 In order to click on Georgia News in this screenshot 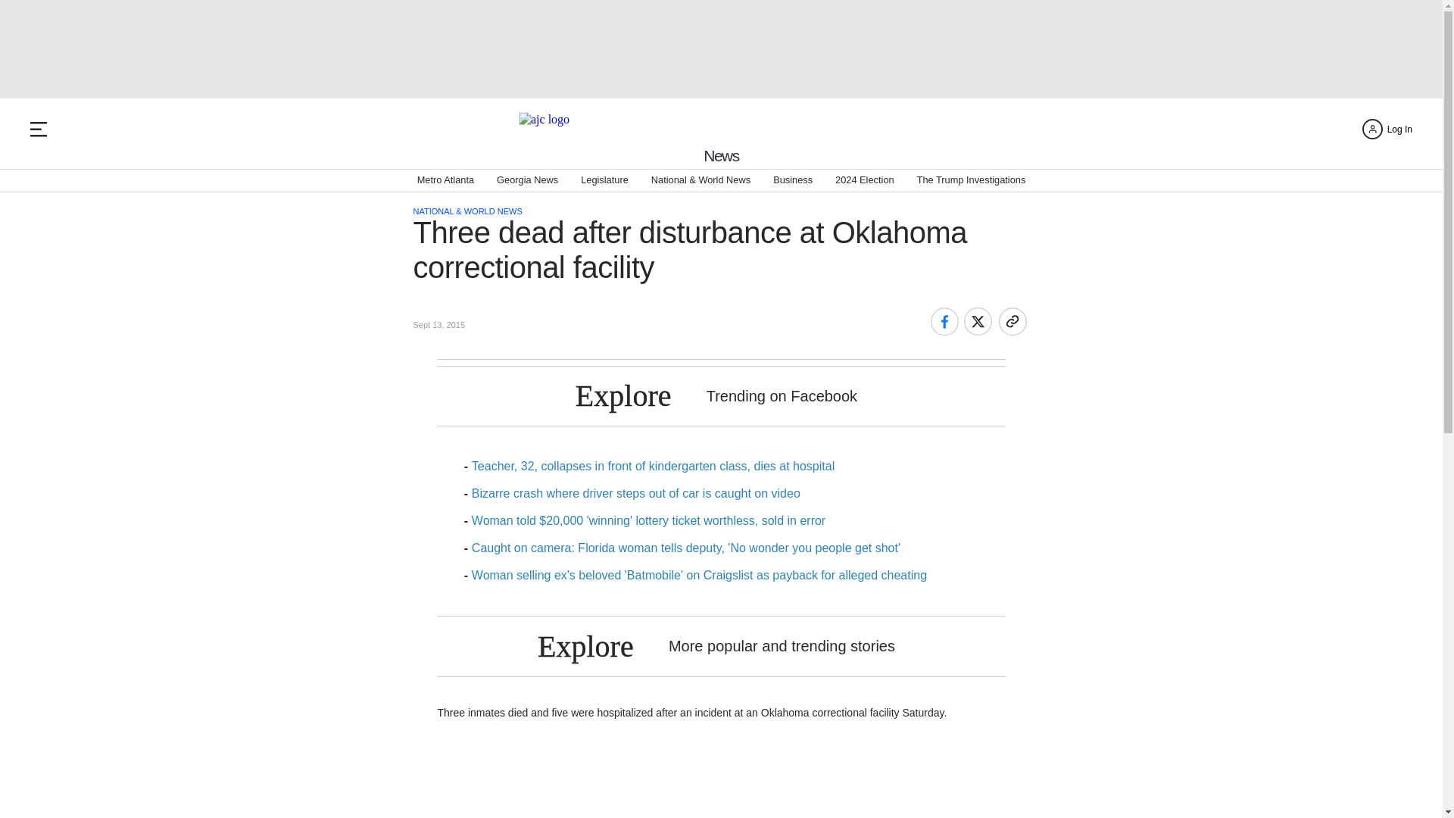, I will do `click(527, 180)`.